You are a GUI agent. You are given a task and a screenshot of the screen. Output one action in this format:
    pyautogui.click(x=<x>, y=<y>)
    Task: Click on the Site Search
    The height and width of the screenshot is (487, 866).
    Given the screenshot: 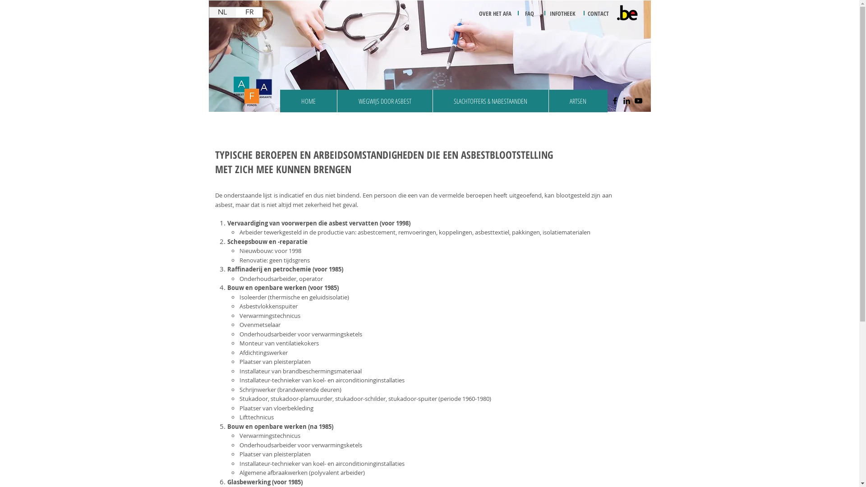 What is the action you would take?
    pyautogui.click(x=596, y=81)
    